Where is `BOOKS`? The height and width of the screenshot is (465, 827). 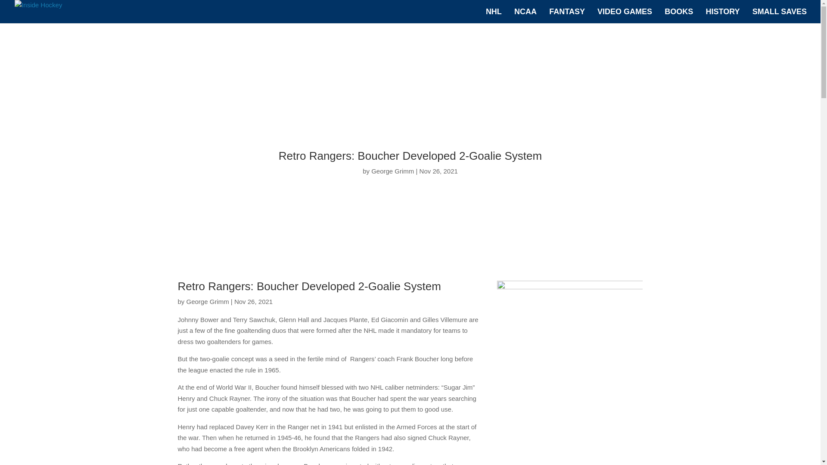 BOOKS is located at coordinates (679, 16).